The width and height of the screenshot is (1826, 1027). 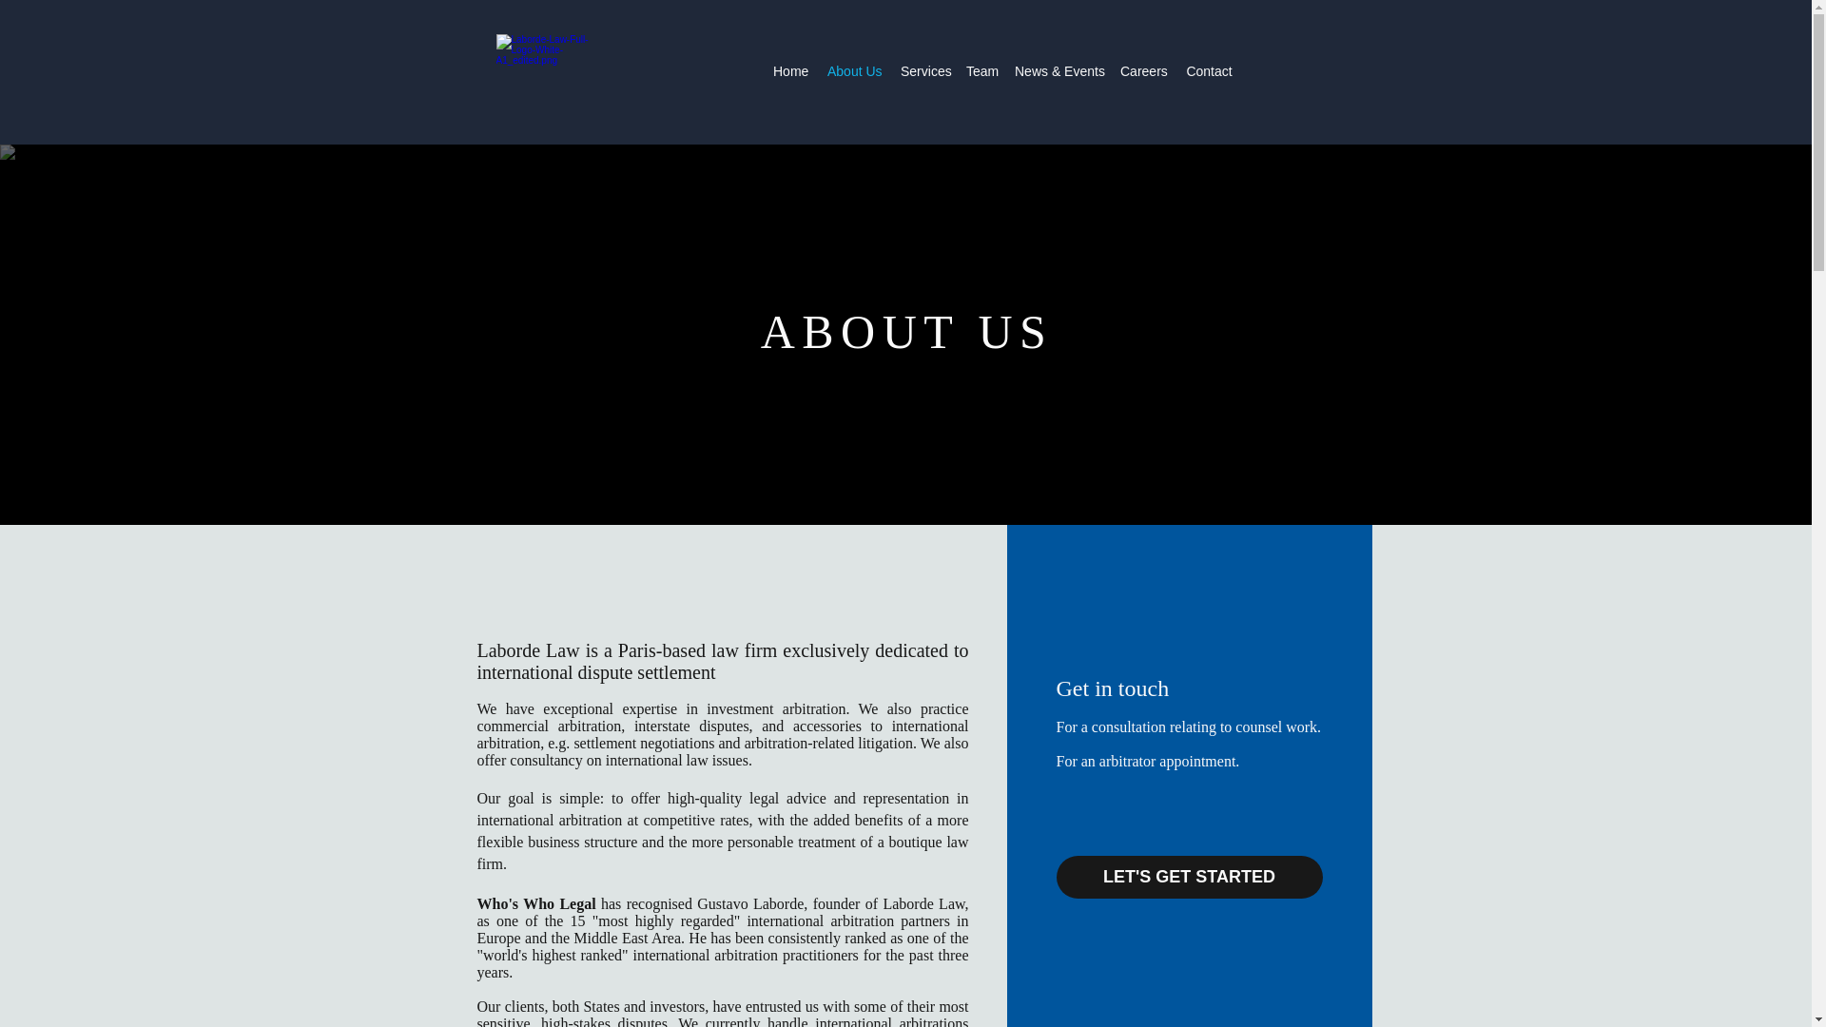 I want to click on Services, so click(x=923, y=70).